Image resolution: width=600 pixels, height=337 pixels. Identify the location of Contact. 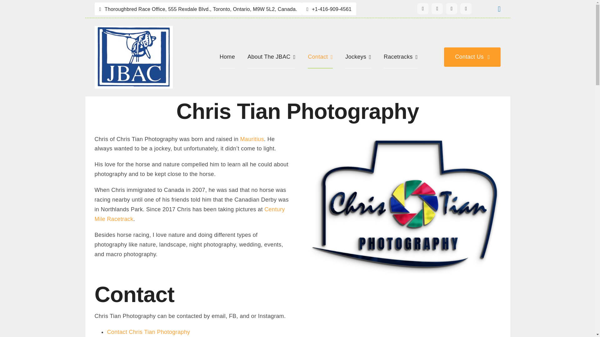
(320, 57).